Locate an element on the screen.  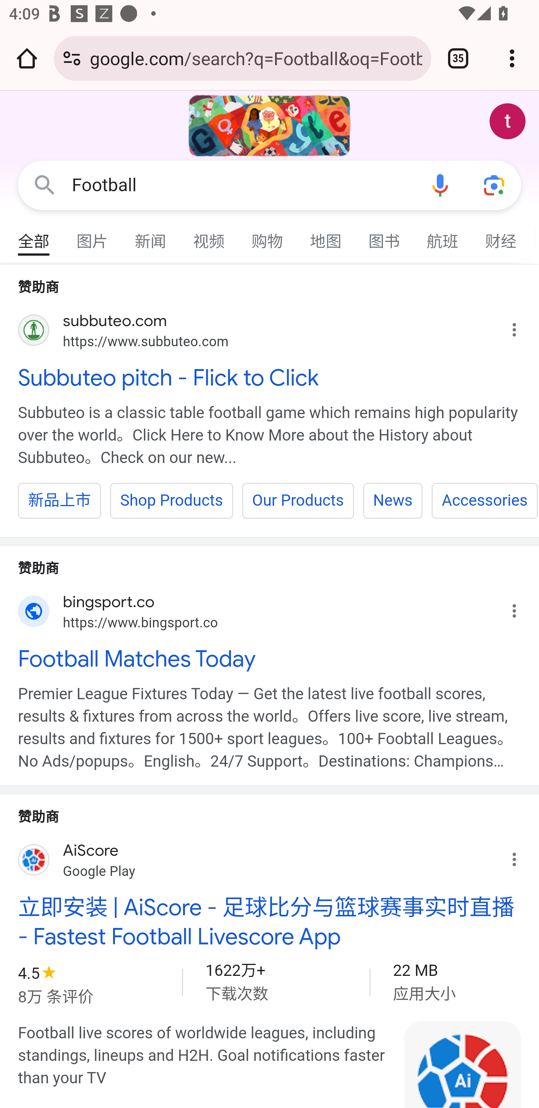
2024 年国际妇女节 is located at coordinates (269, 126).